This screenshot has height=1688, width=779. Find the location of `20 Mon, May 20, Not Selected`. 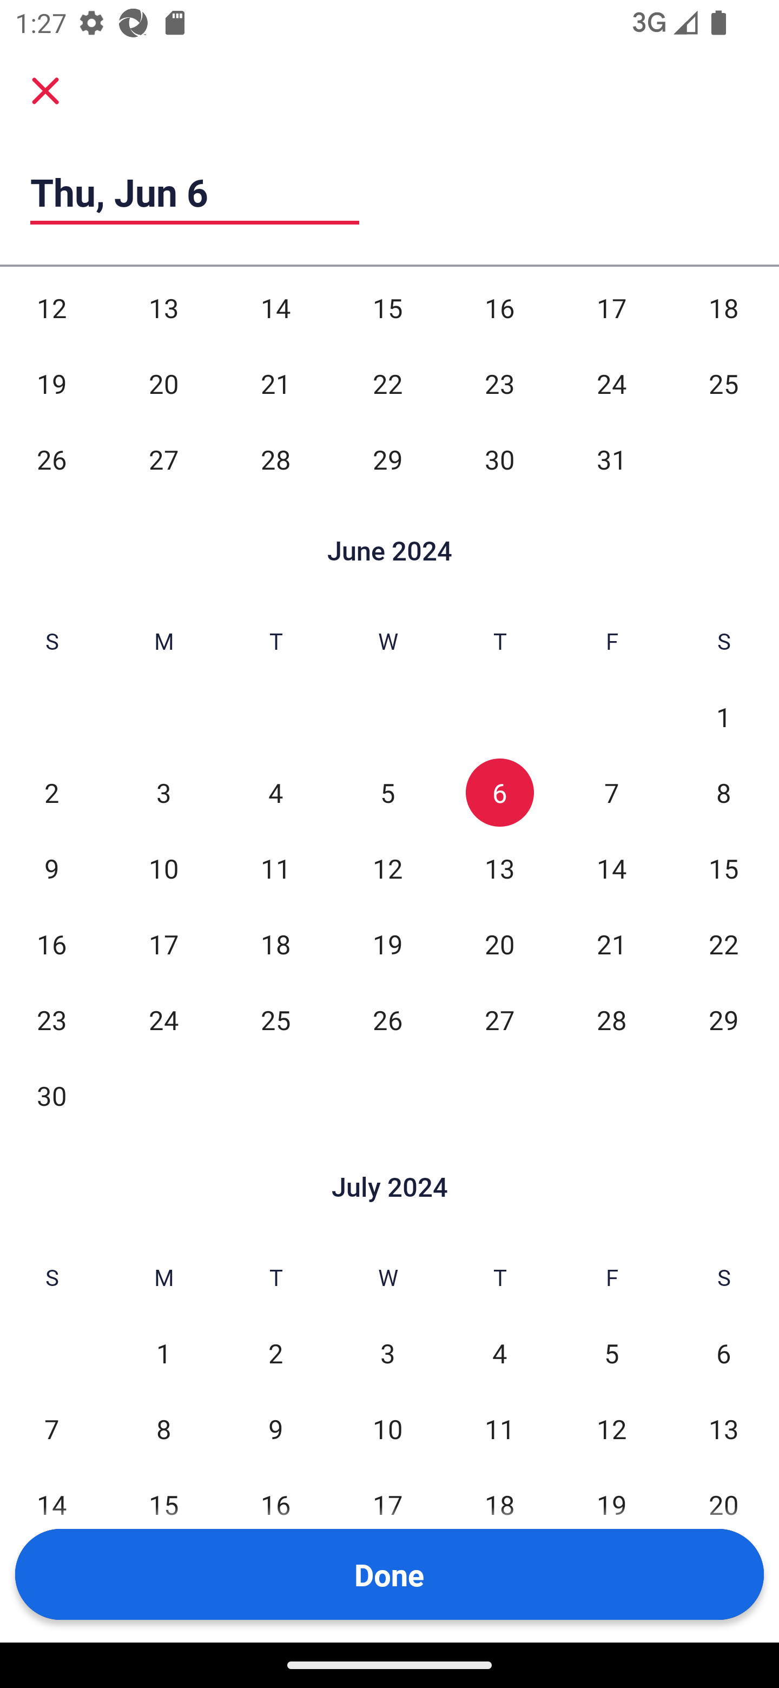

20 Mon, May 20, Not Selected is located at coordinates (163, 384).